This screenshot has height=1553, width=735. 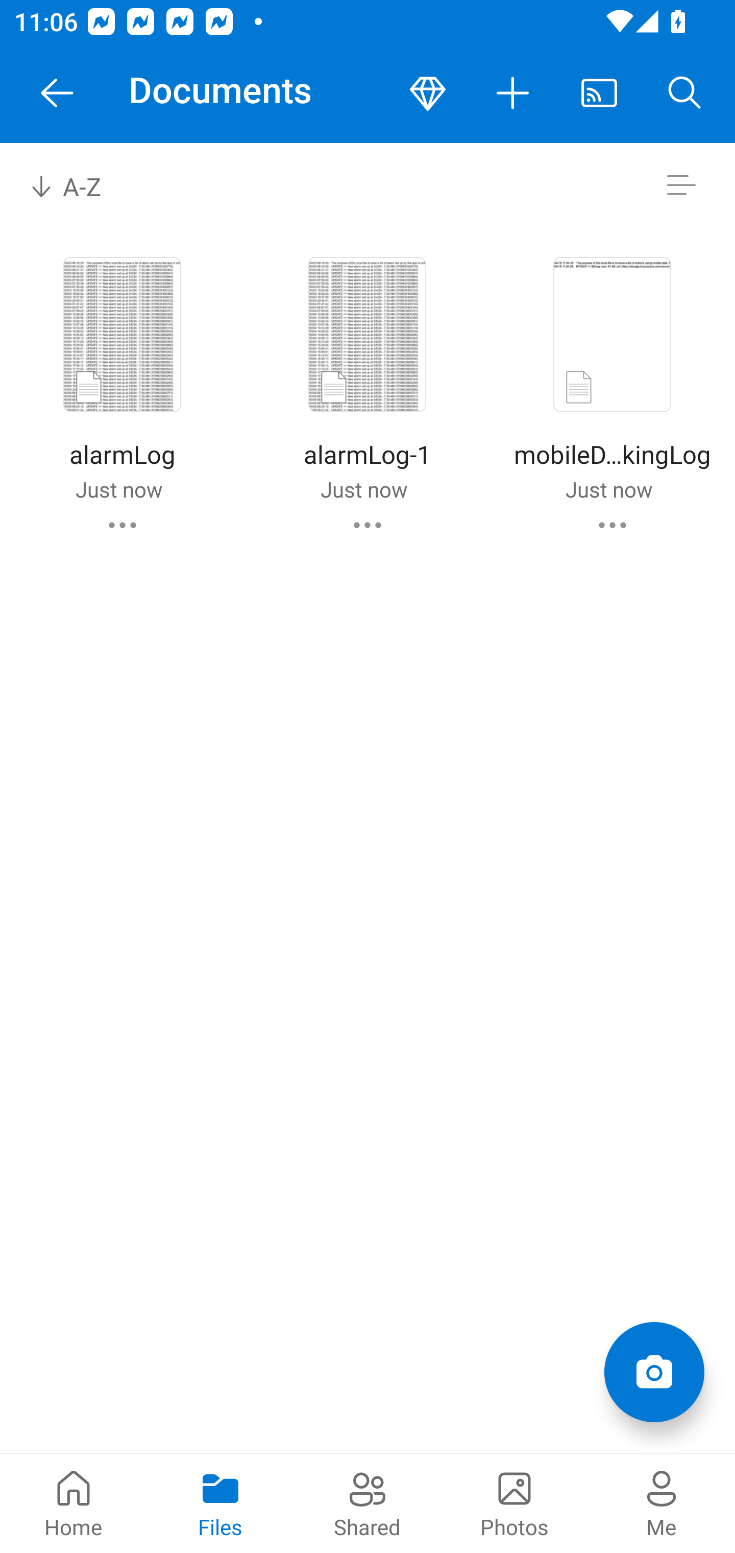 I want to click on Add items Scan, so click(x=654, y=1372).